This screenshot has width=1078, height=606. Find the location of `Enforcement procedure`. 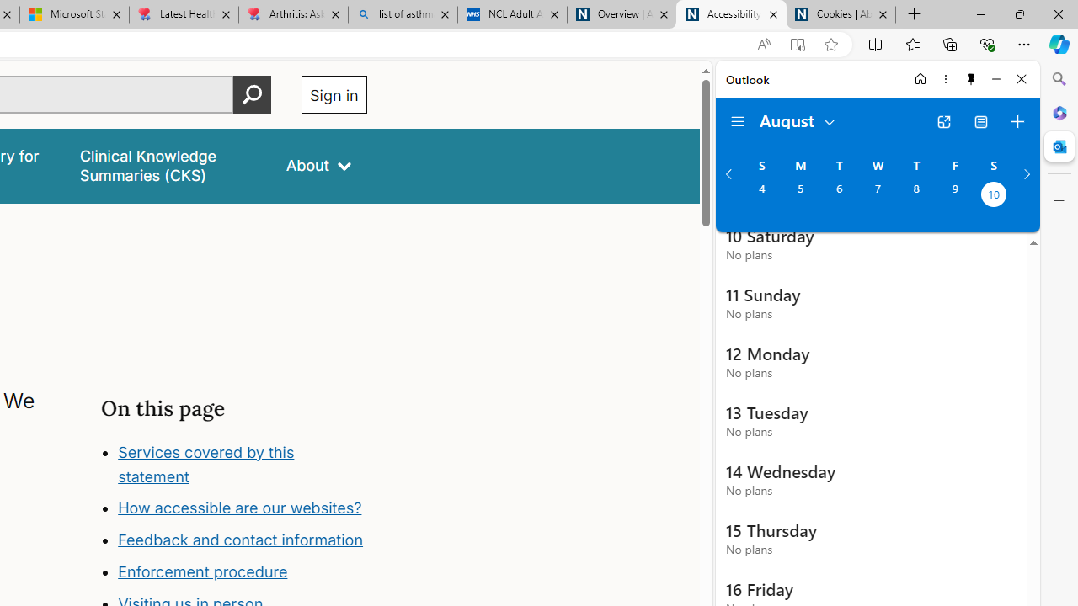

Enforcement procedure is located at coordinates (202, 572).